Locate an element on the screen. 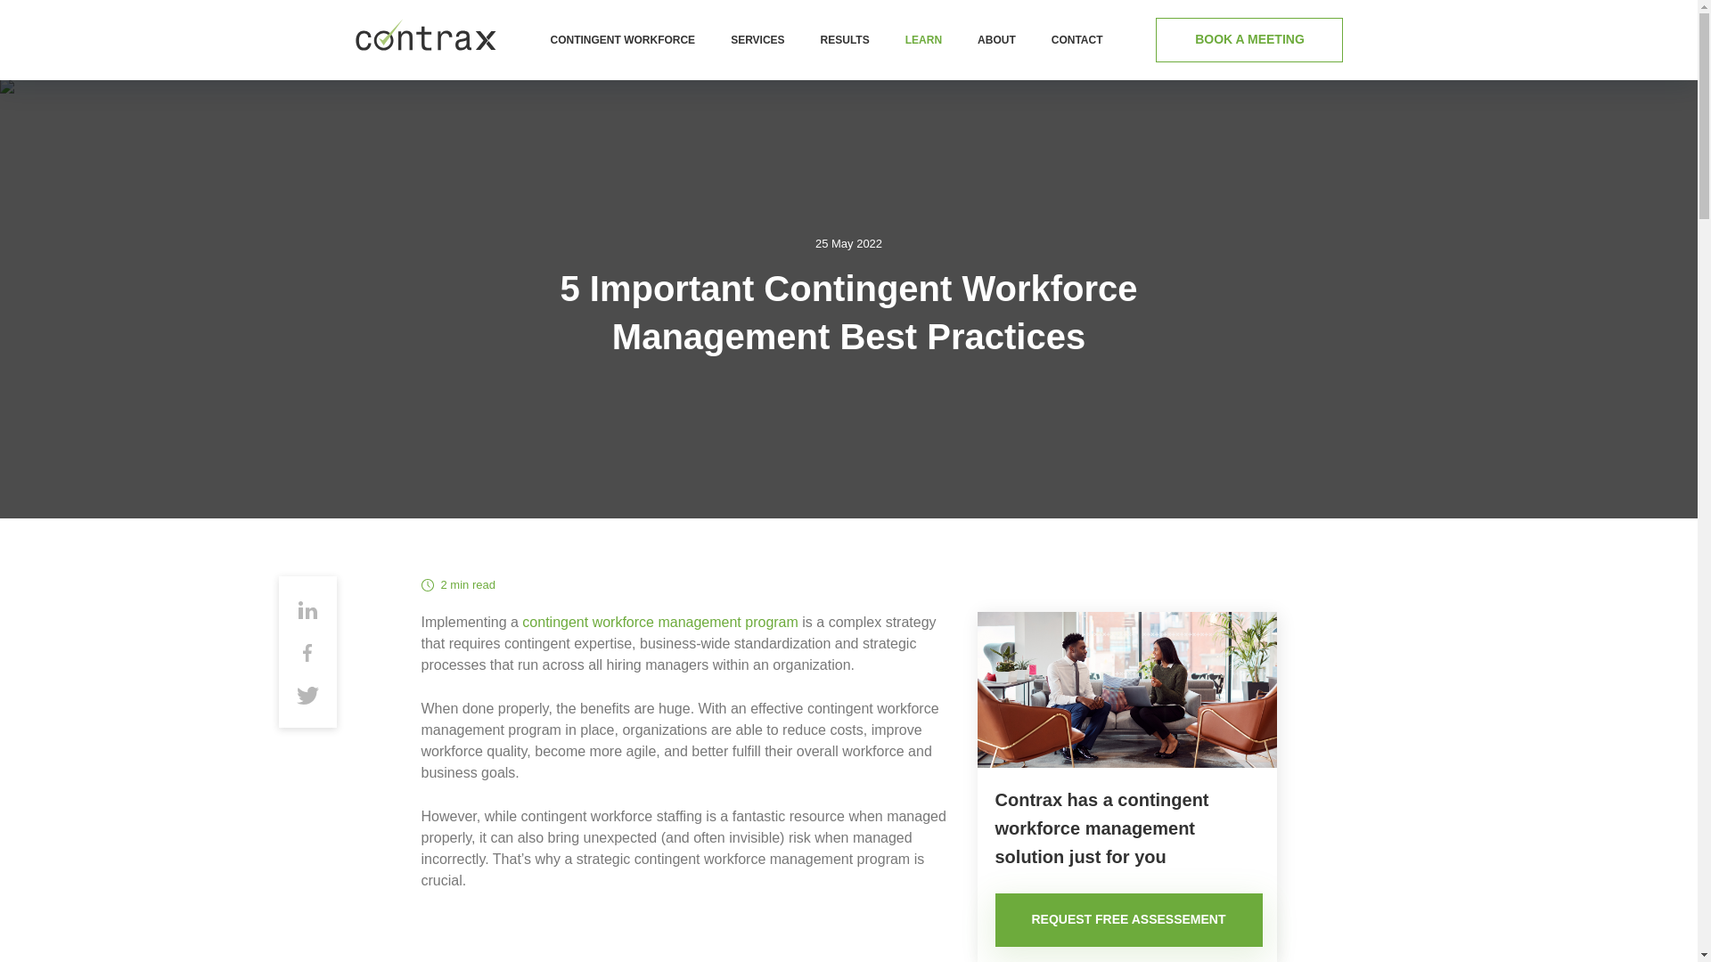  GET A FREE ASSESSMENT is located at coordinates (690, 942).